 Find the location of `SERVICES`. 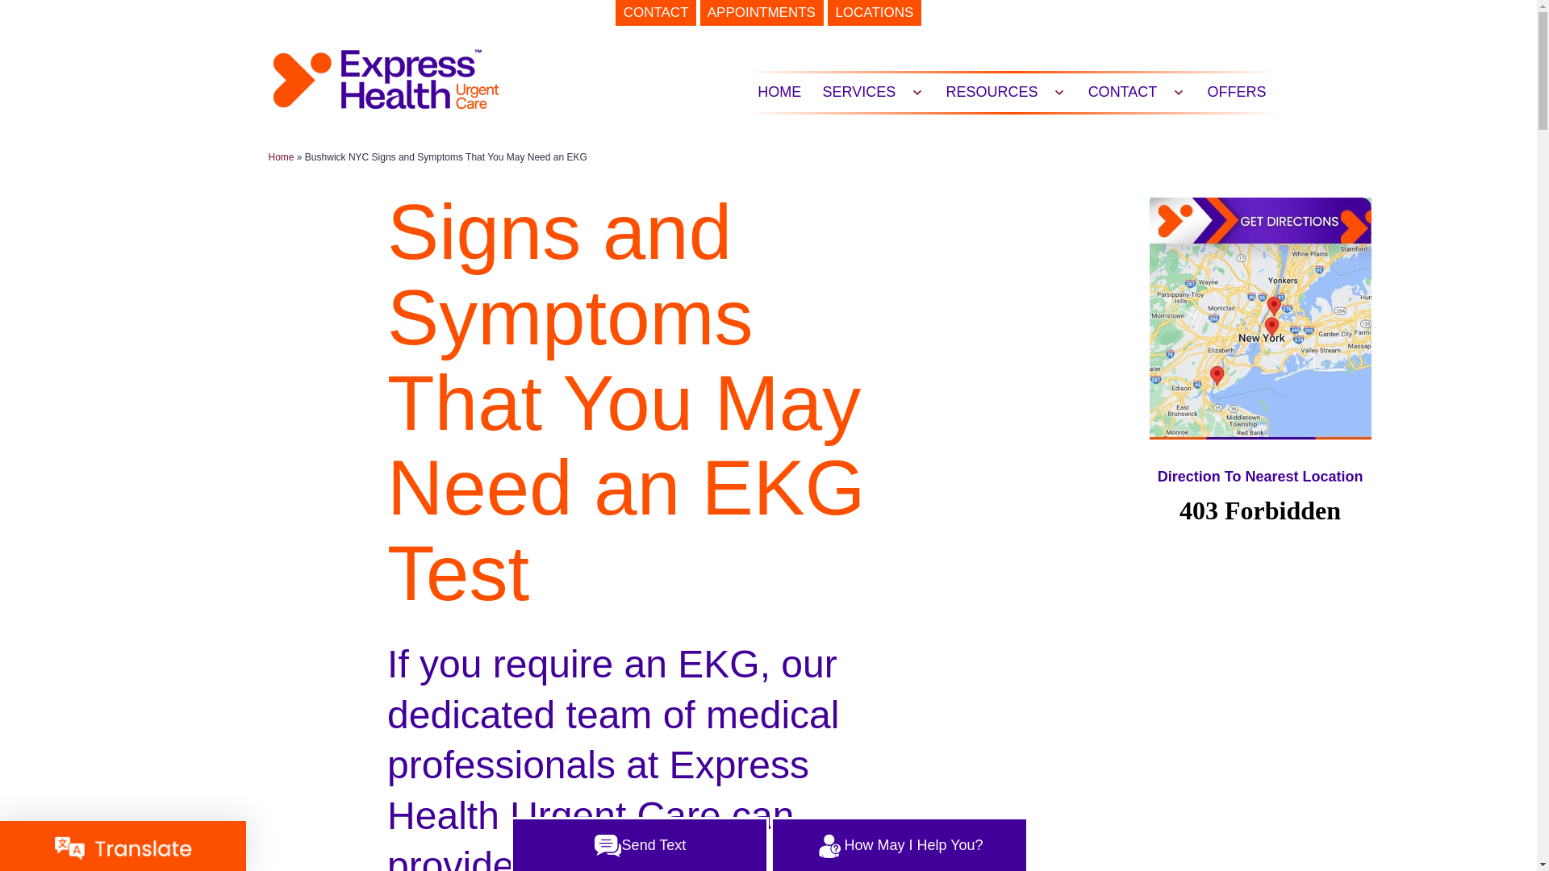

SERVICES is located at coordinates (858, 92).